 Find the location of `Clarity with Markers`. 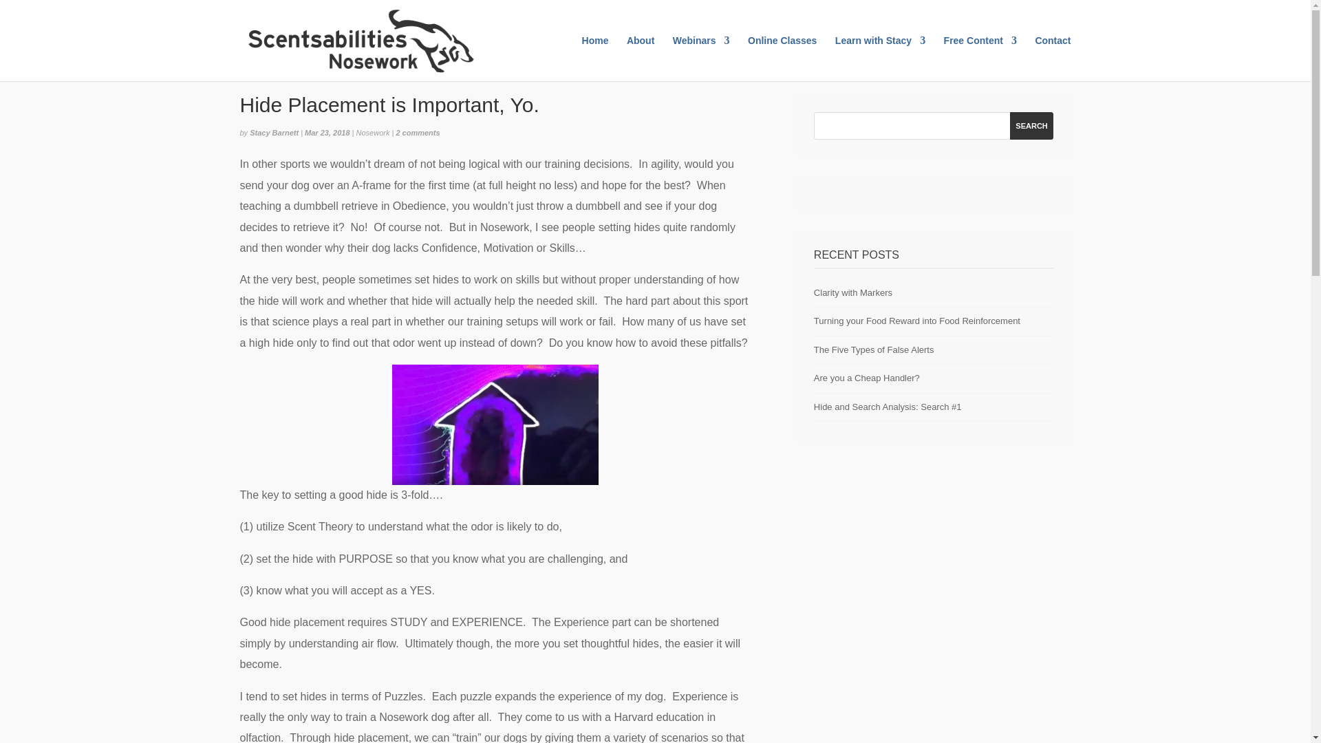

Clarity with Markers is located at coordinates (853, 292).